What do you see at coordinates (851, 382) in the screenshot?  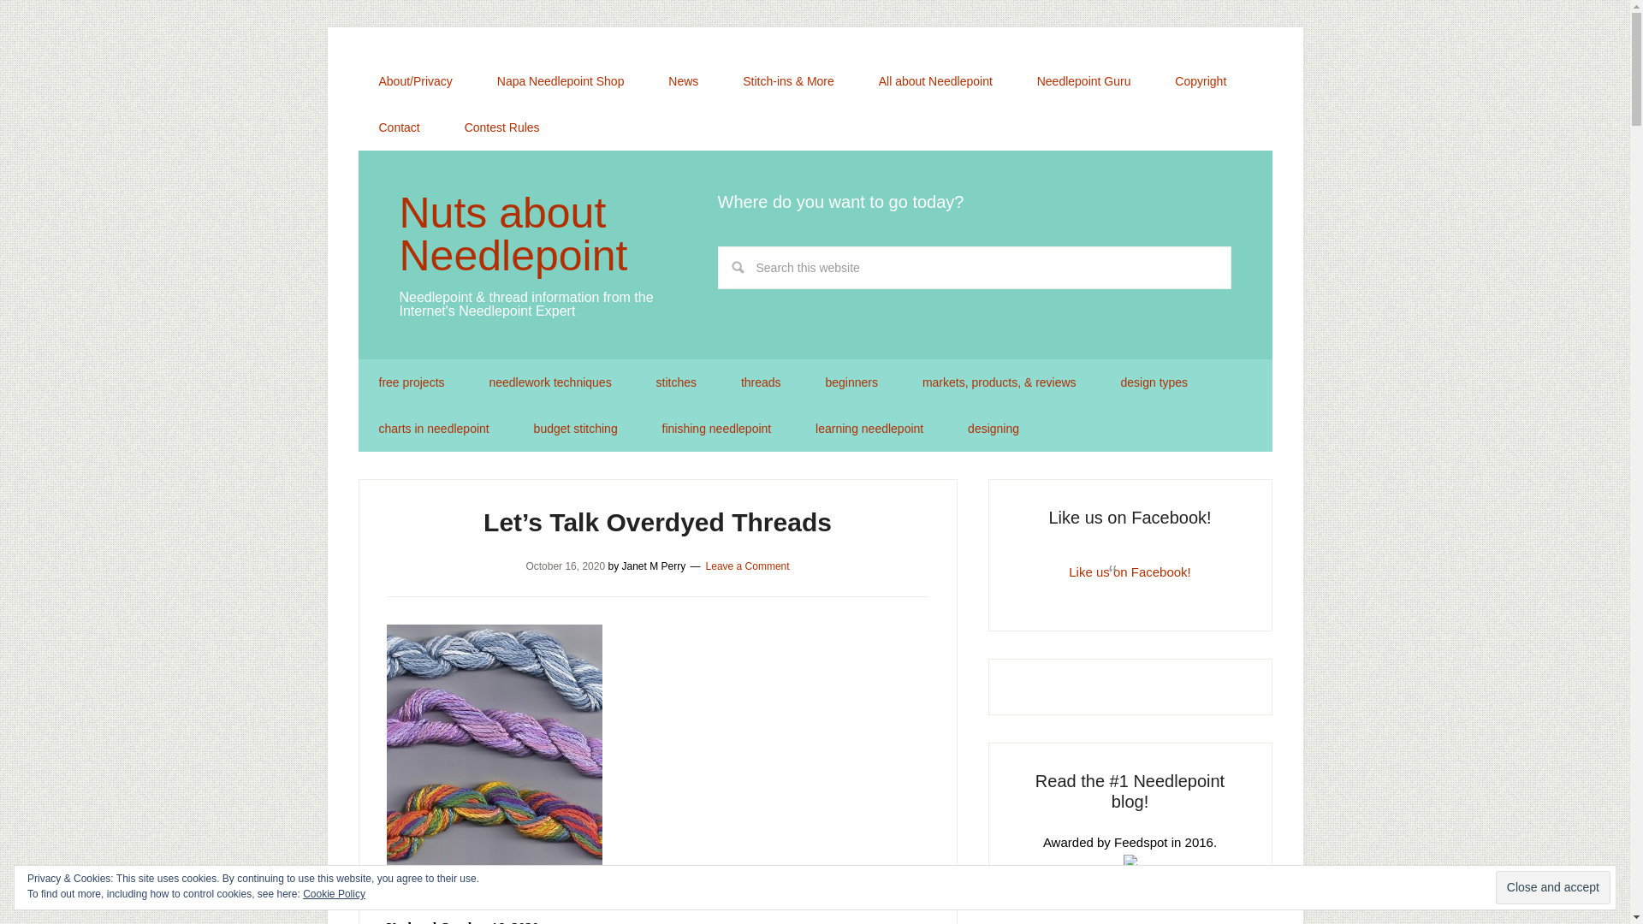 I see `beginners` at bounding box center [851, 382].